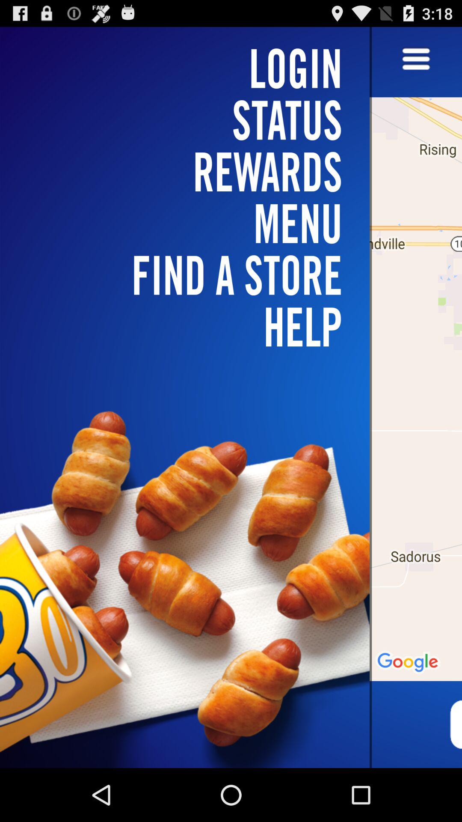 This screenshot has width=462, height=822. Describe the element at coordinates (190, 68) in the screenshot. I see `swipe to the login icon` at that location.